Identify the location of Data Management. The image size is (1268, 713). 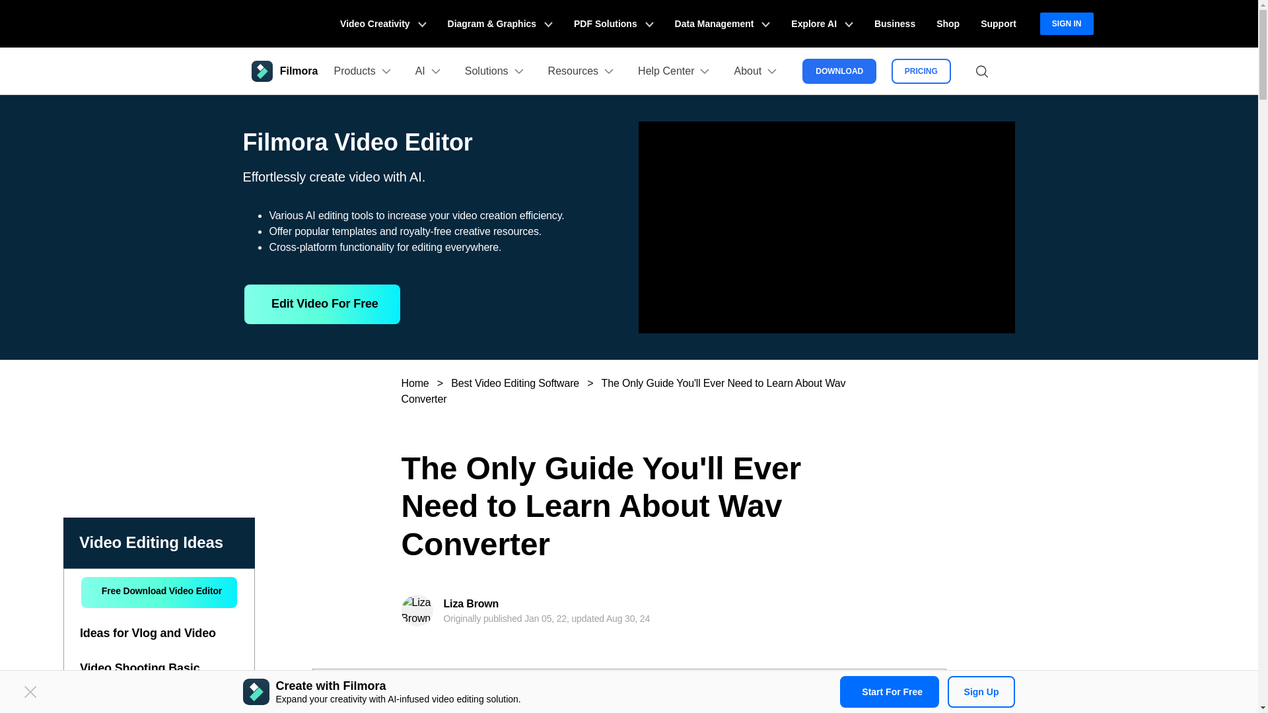
(722, 24).